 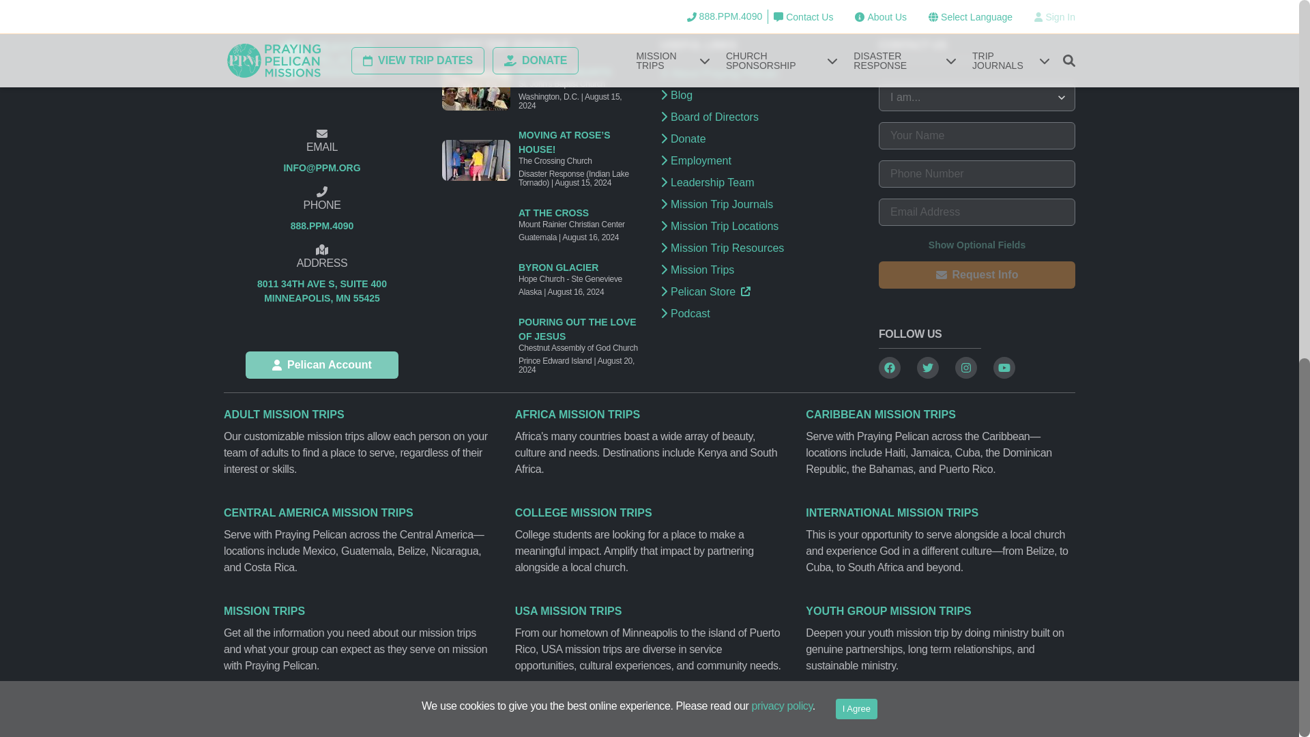 I want to click on Leadership Team, so click(x=579, y=72).